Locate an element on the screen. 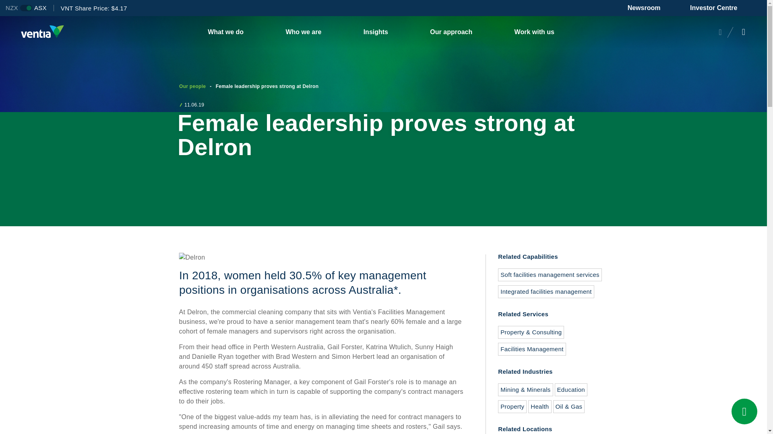  Newsroom is located at coordinates (659, 8).